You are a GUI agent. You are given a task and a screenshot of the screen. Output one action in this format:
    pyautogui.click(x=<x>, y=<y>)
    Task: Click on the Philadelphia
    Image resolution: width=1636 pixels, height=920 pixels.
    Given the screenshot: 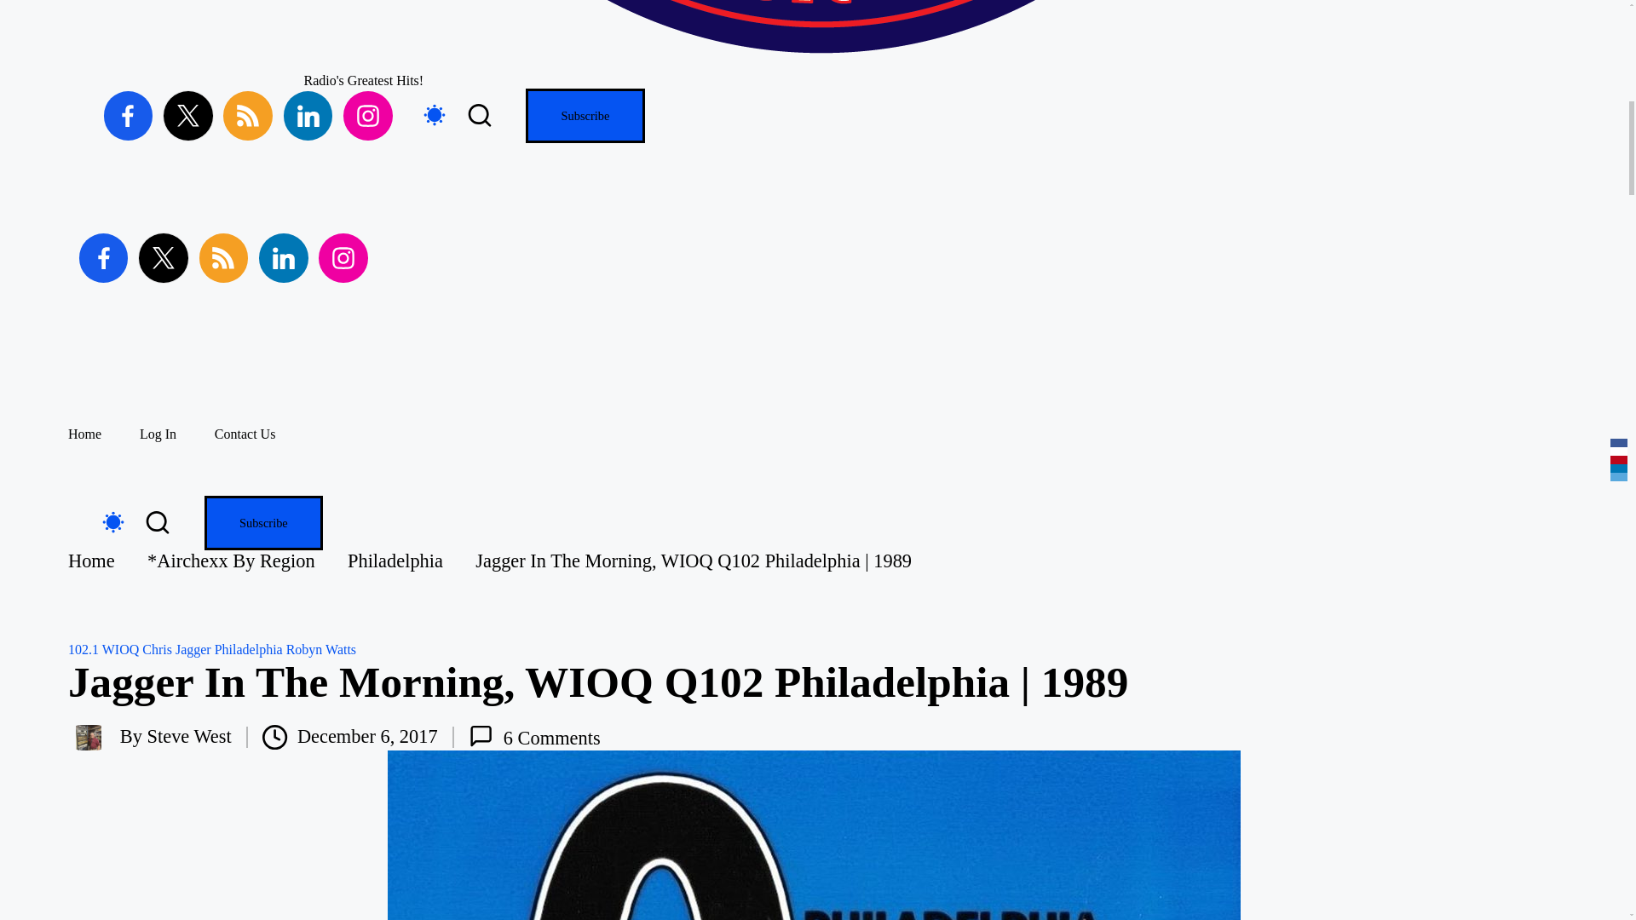 What is the action you would take?
    pyautogui.click(x=395, y=561)
    